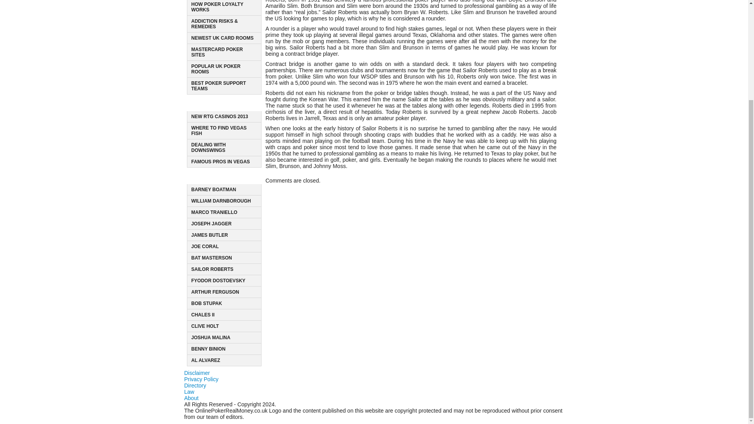 The height and width of the screenshot is (424, 754). I want to click on CHALES II, so click(203, 314).